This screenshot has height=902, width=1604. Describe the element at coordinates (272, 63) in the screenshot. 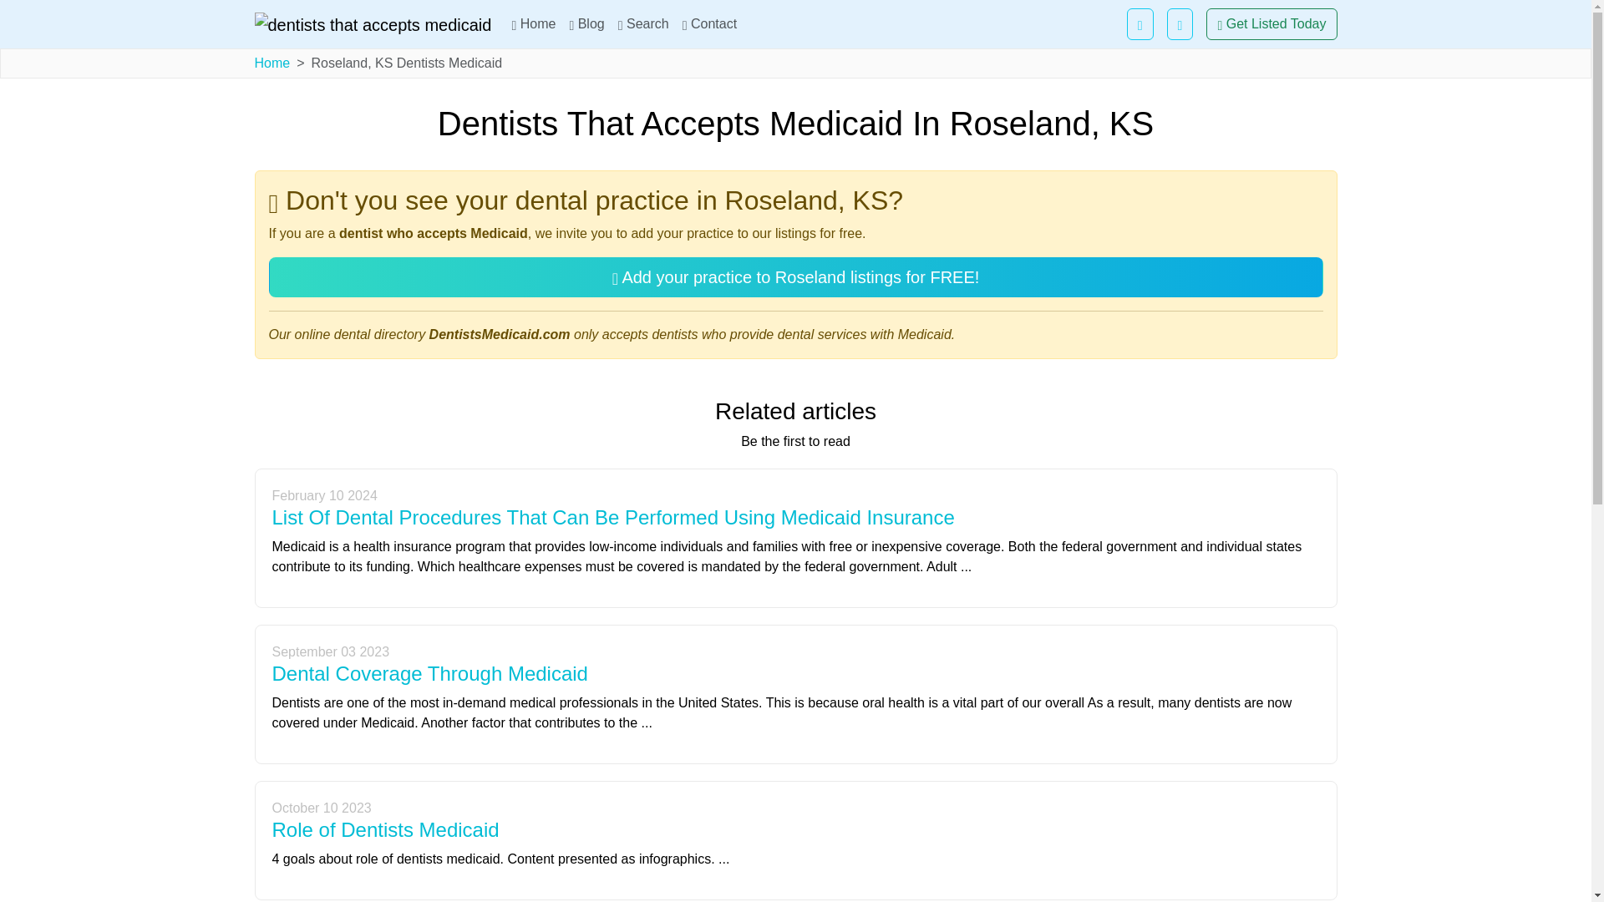

I see `Home` at that location.